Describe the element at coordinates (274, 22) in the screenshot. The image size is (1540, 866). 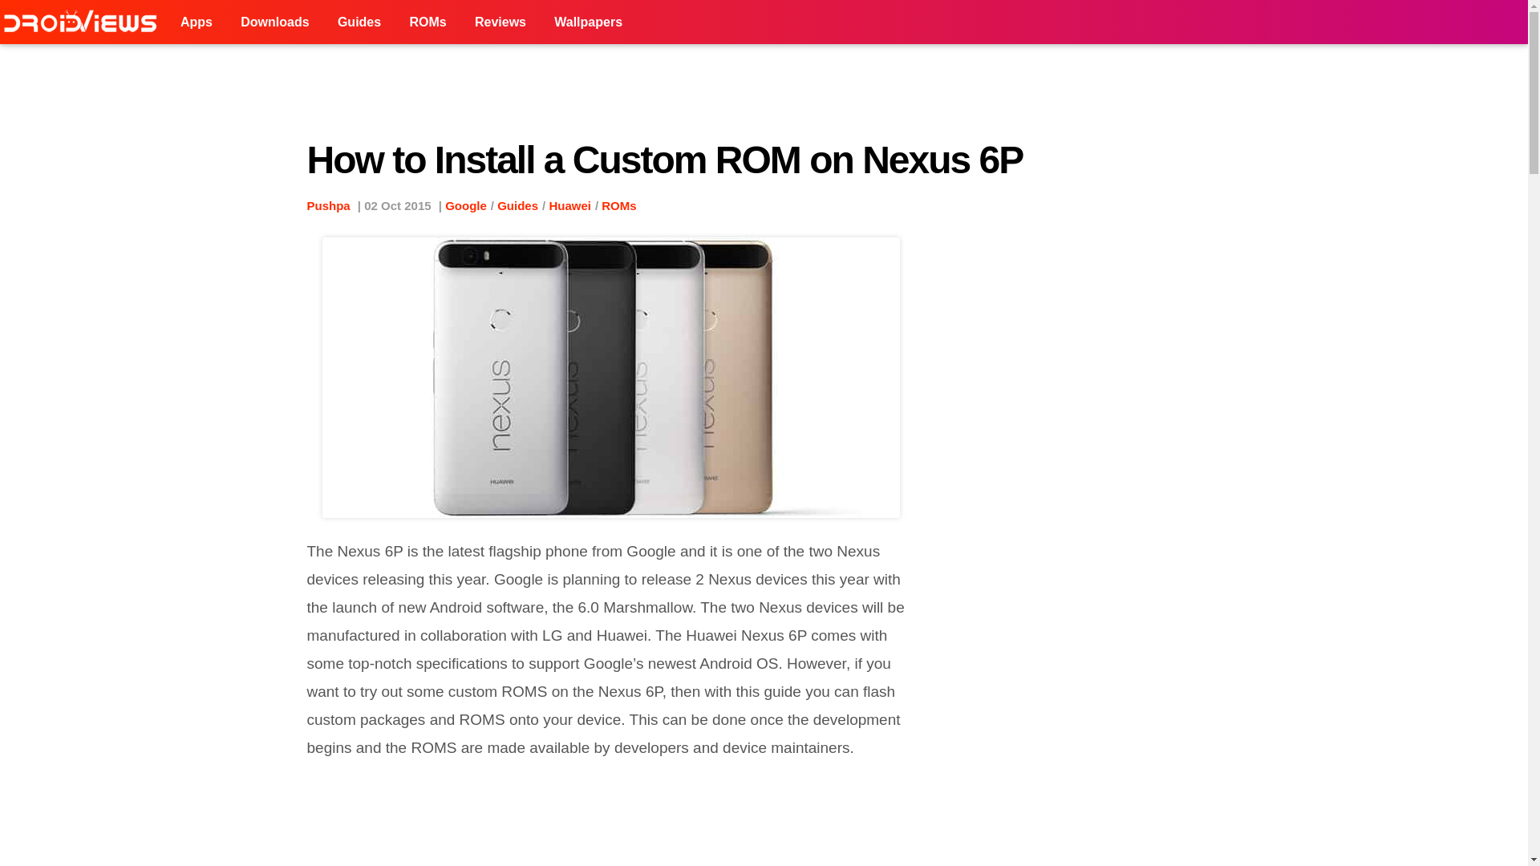
I see `Downloads` at that location.